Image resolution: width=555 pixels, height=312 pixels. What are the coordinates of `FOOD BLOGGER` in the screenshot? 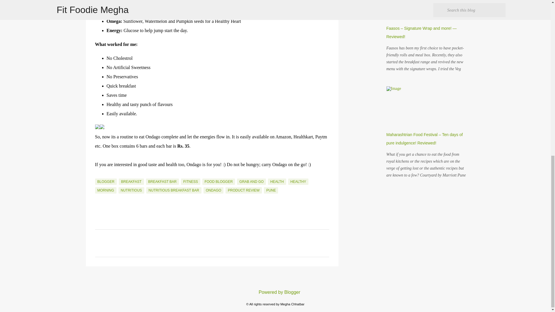 It's located at (219, 181).